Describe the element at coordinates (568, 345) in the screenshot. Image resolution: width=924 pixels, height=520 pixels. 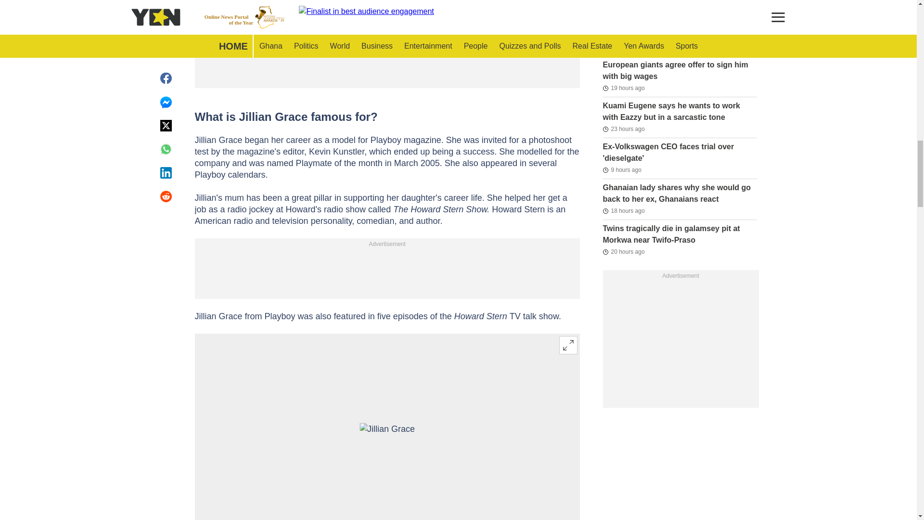
I see `Expand image` at that location.